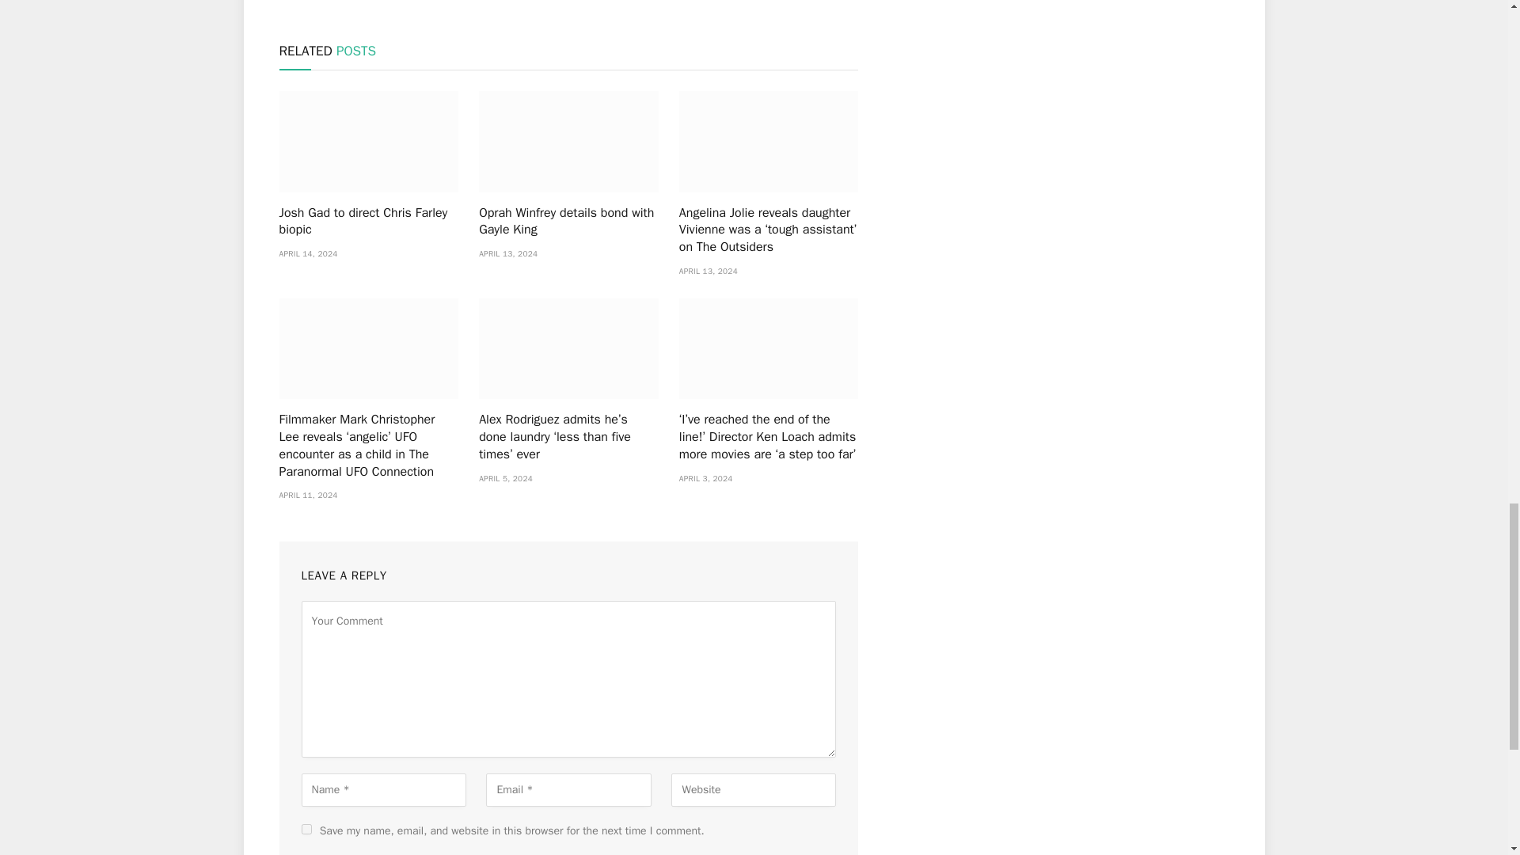 The height and width of the screenshot is (855, 1520). Describe the element at coordinates (368, 141) in the screenshot. I see `Josh Gad to direct Chris Farley biopic` at that location.